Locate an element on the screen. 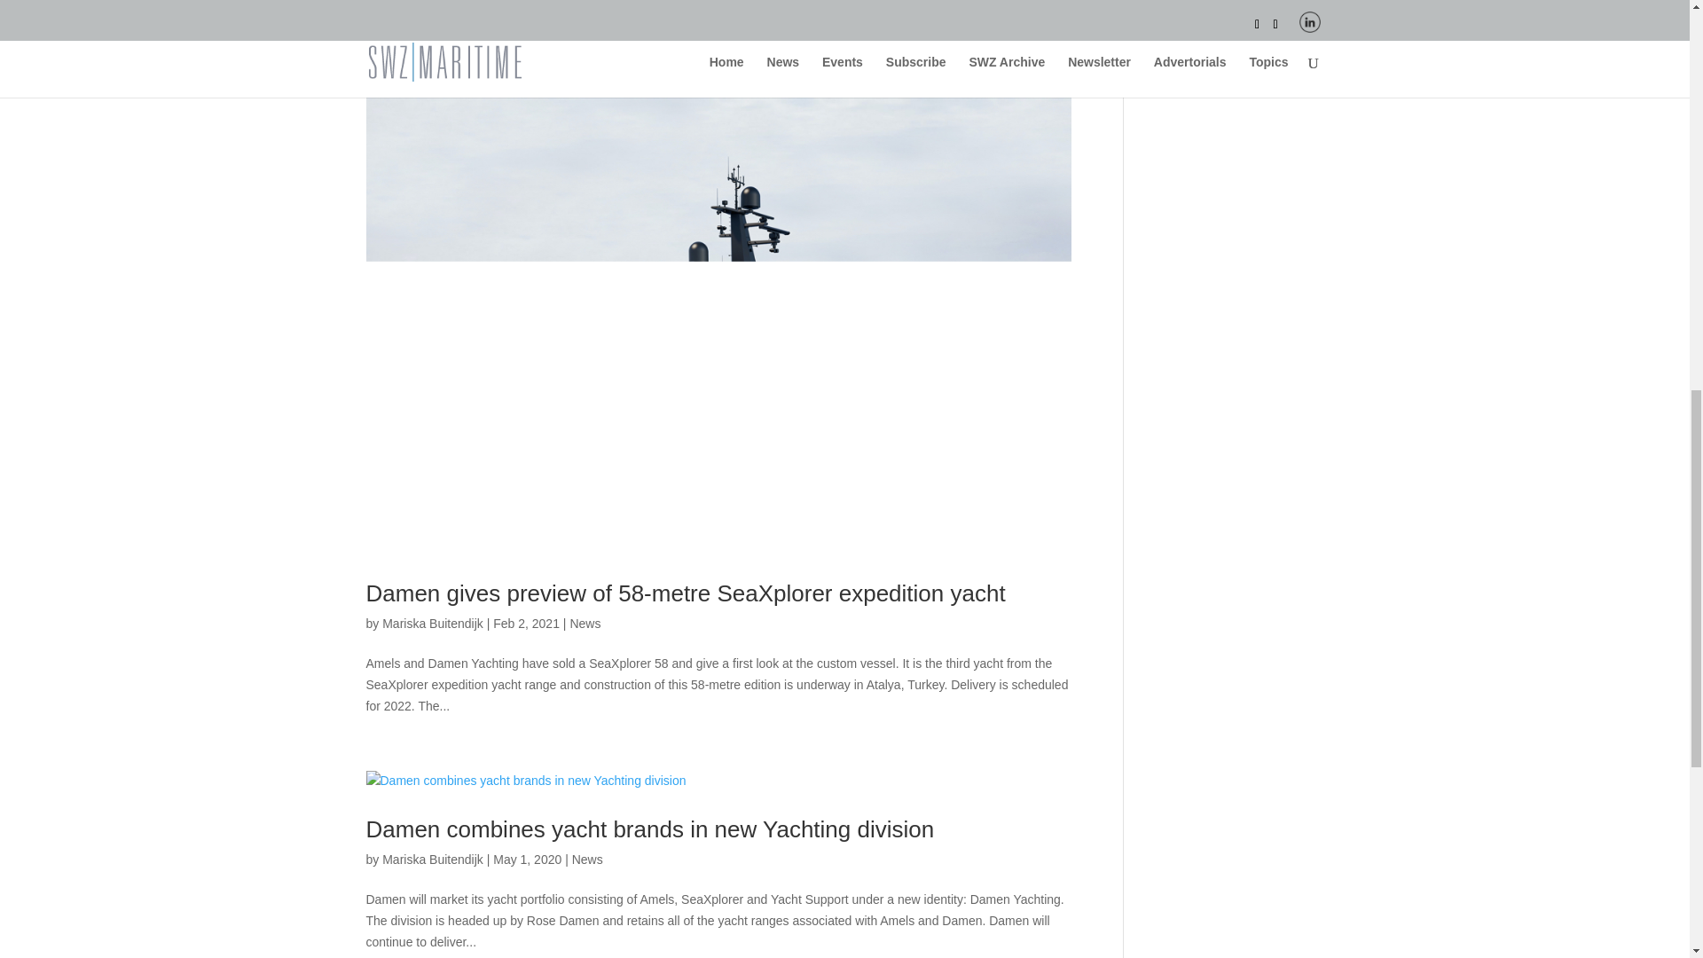 Image resolution: width=1703 pixels, height=958 pixels. News is located at coordinates (585, 623).